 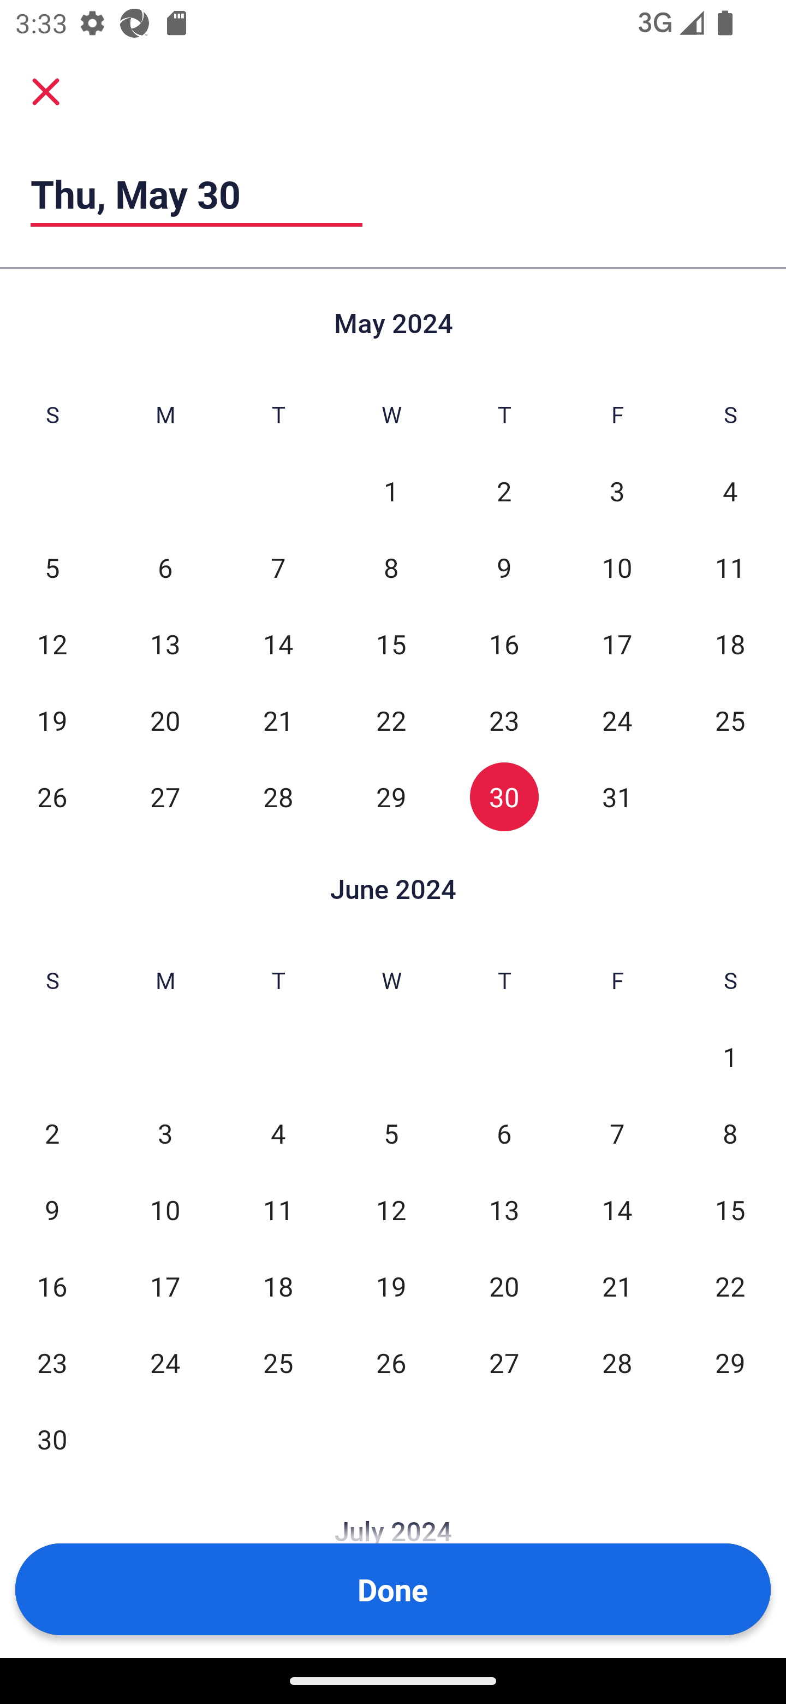 What do you see at coordinates (278, 1286) in the screenshot?
I see `18 Tue, Jun 18, Not Selected` at bounding box center [278, 1286].